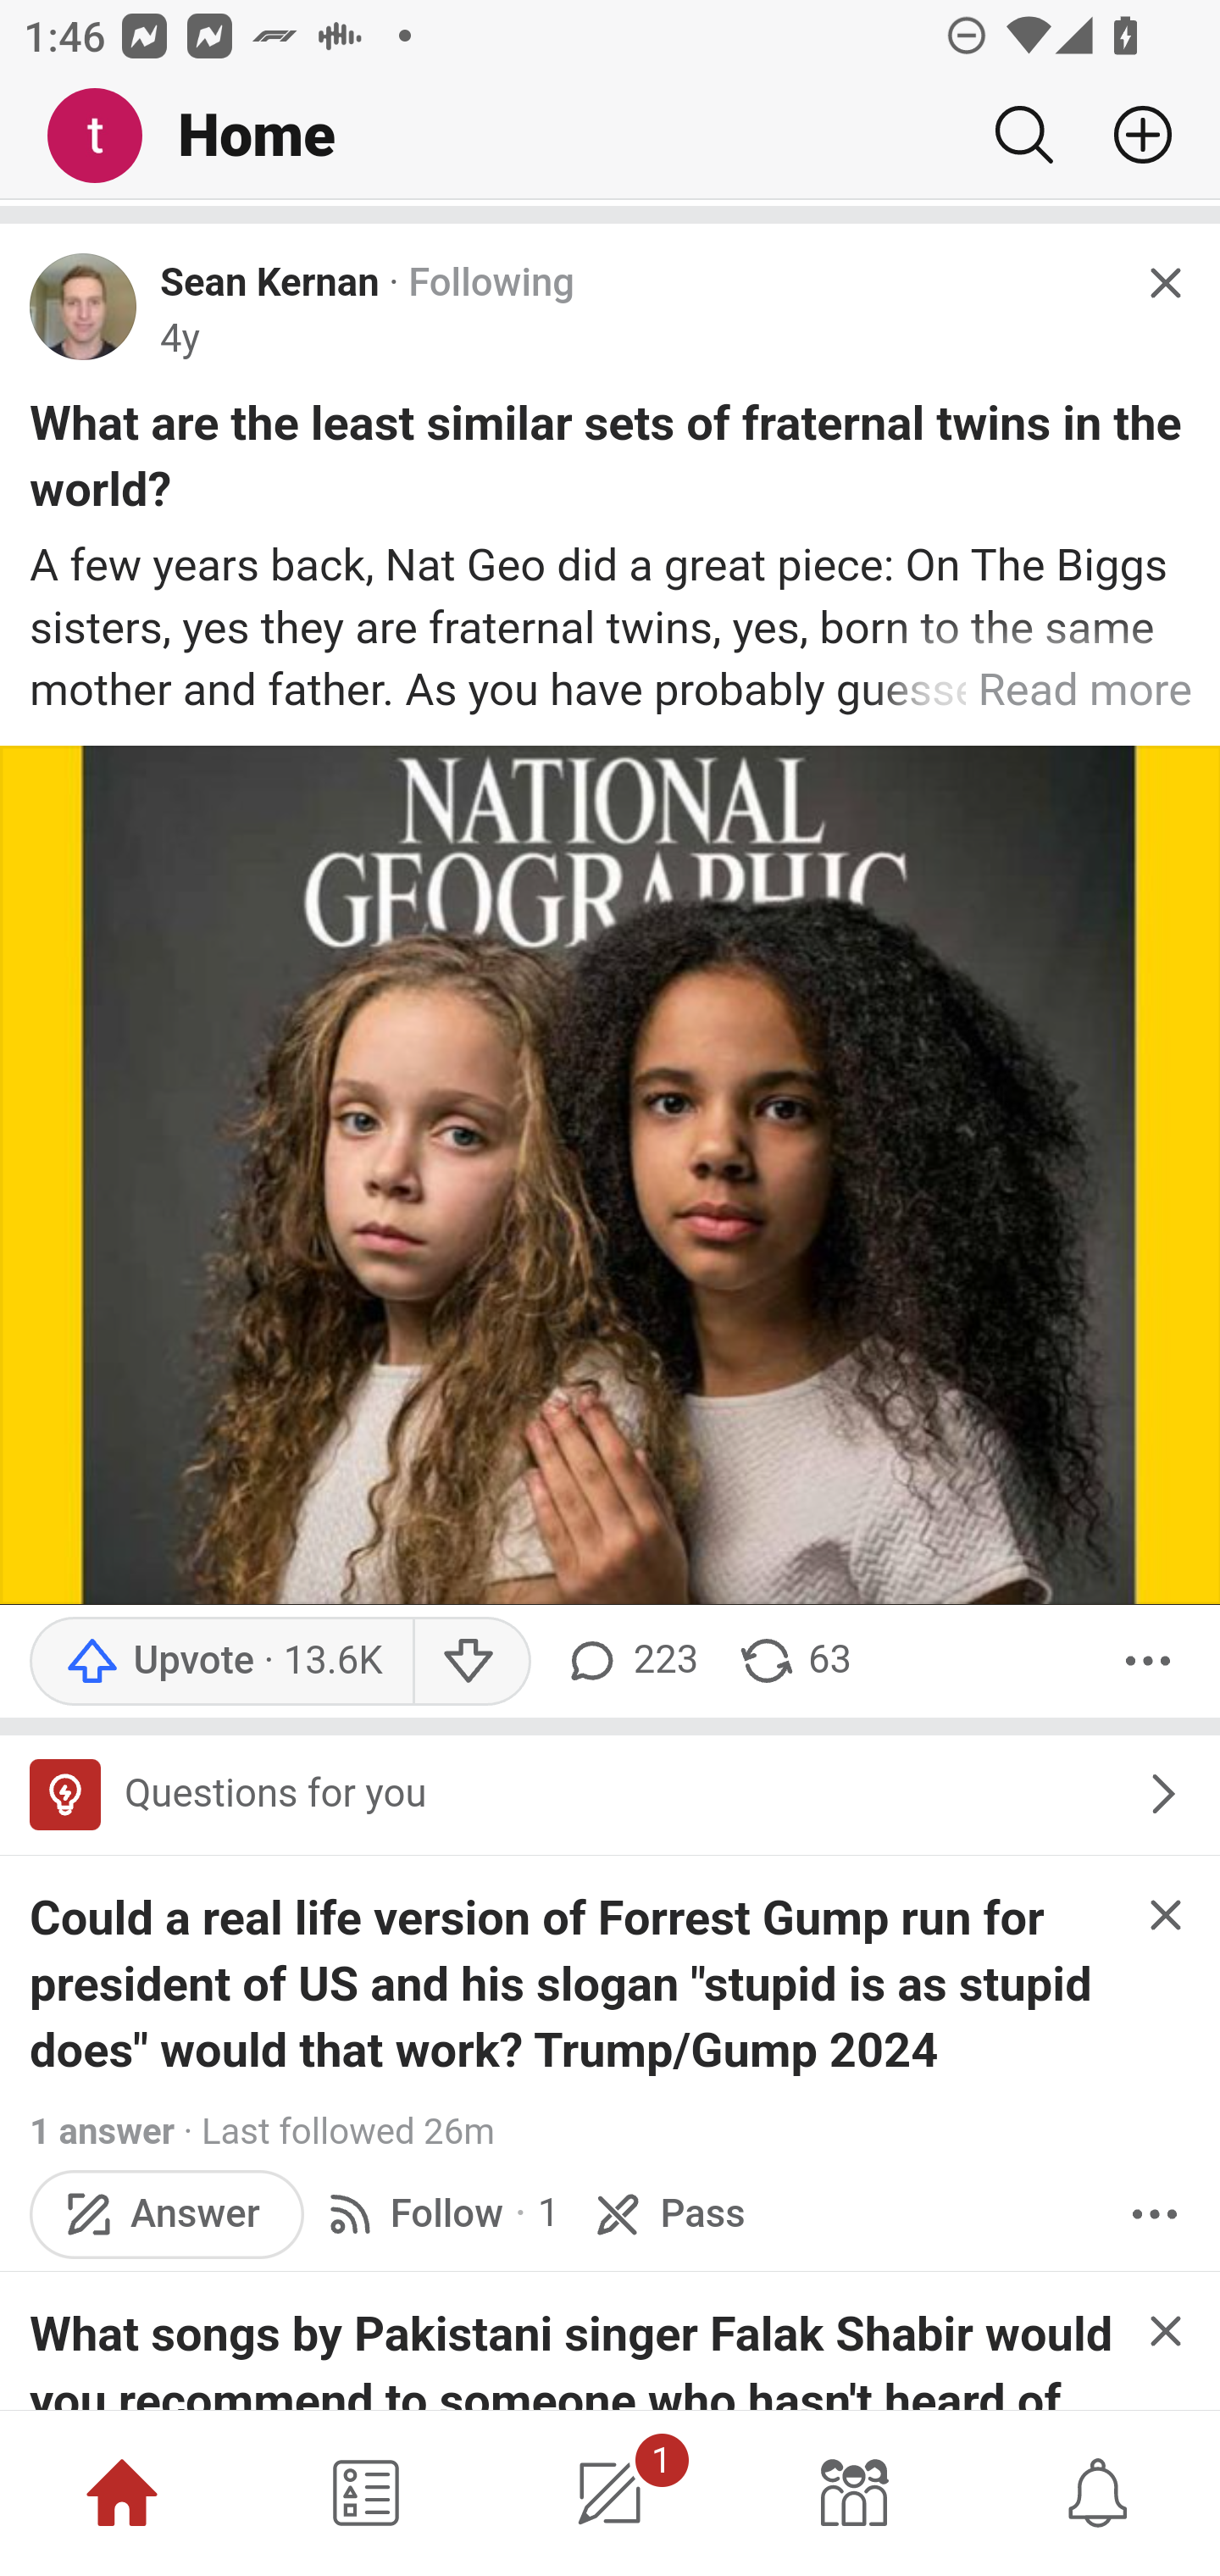 This screenshot has width=1220, height=2576. I want to click on Sean Kernan, so click(269, 284).